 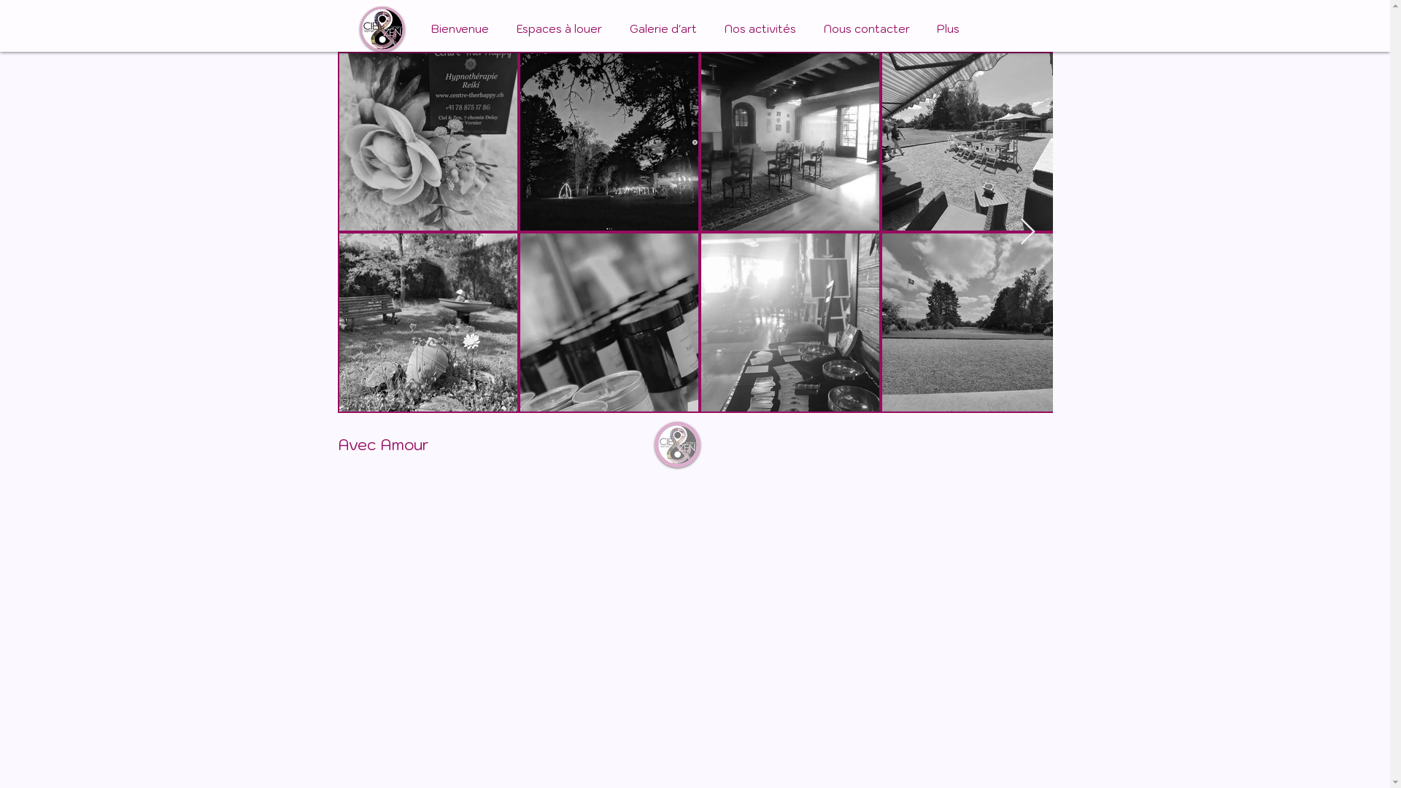 What do you see at coordinates (867, 29) in the screenshot?
I see `Nous contacter` at bounding box center [867, 29].